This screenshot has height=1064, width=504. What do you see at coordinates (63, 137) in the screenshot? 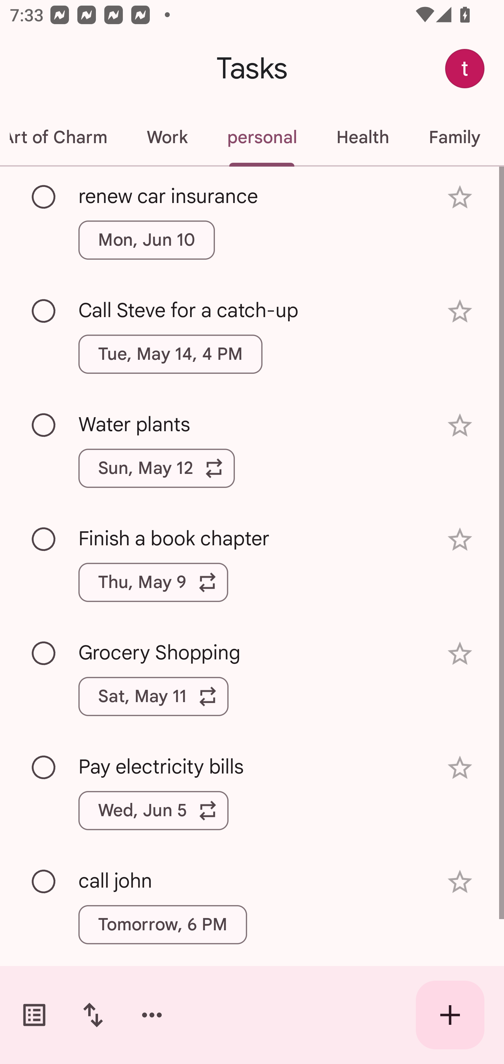
I see `The Art of Charm` at bounding box center [63, 137].